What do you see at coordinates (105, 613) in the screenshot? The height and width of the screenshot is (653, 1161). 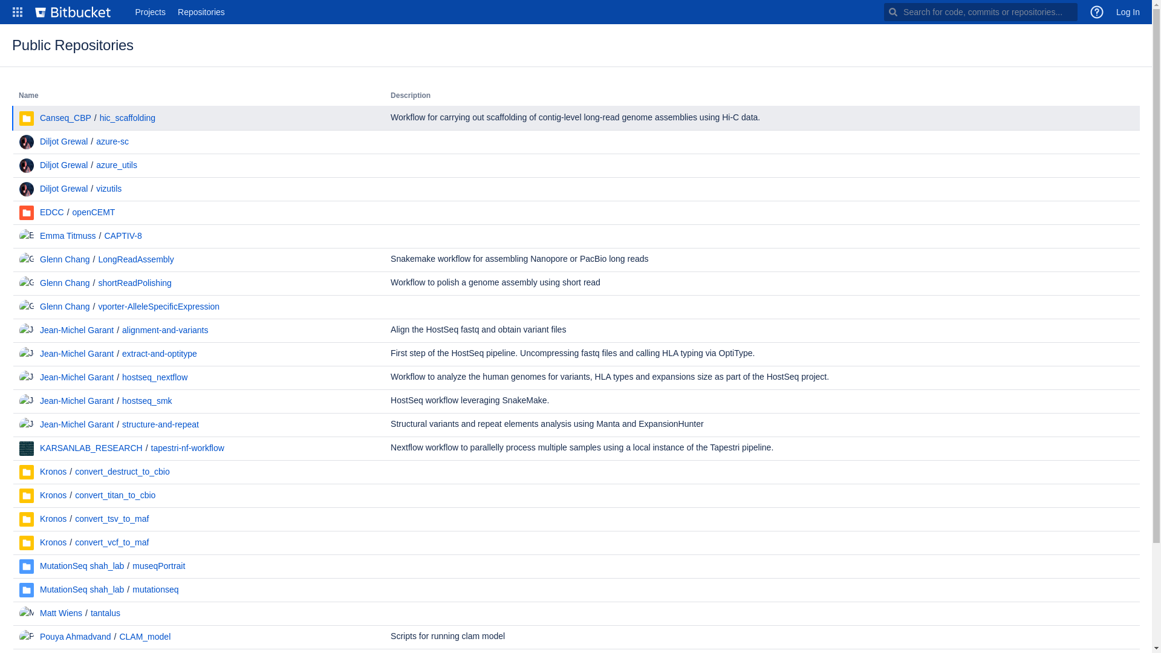 I see `tantalus` at bounding box center [105, 613].